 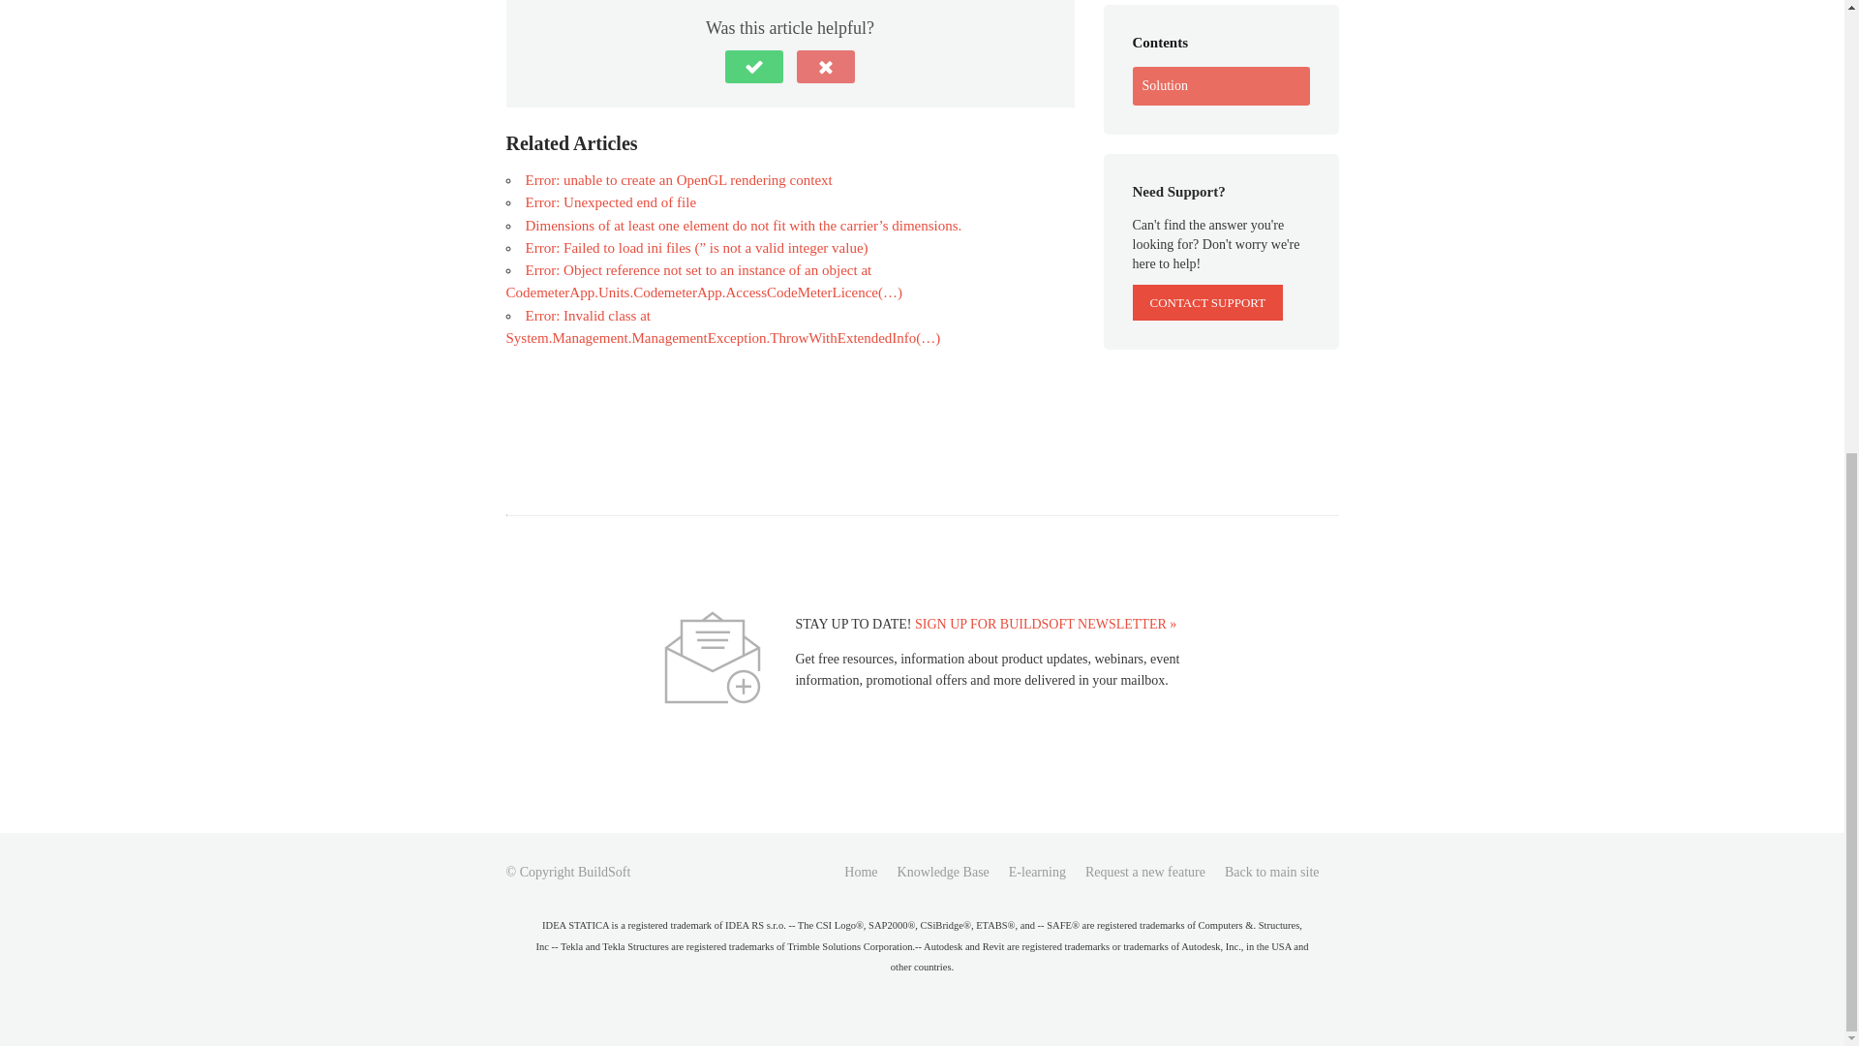 I want to click on Request a new feature, so click(x=1144, y=872).